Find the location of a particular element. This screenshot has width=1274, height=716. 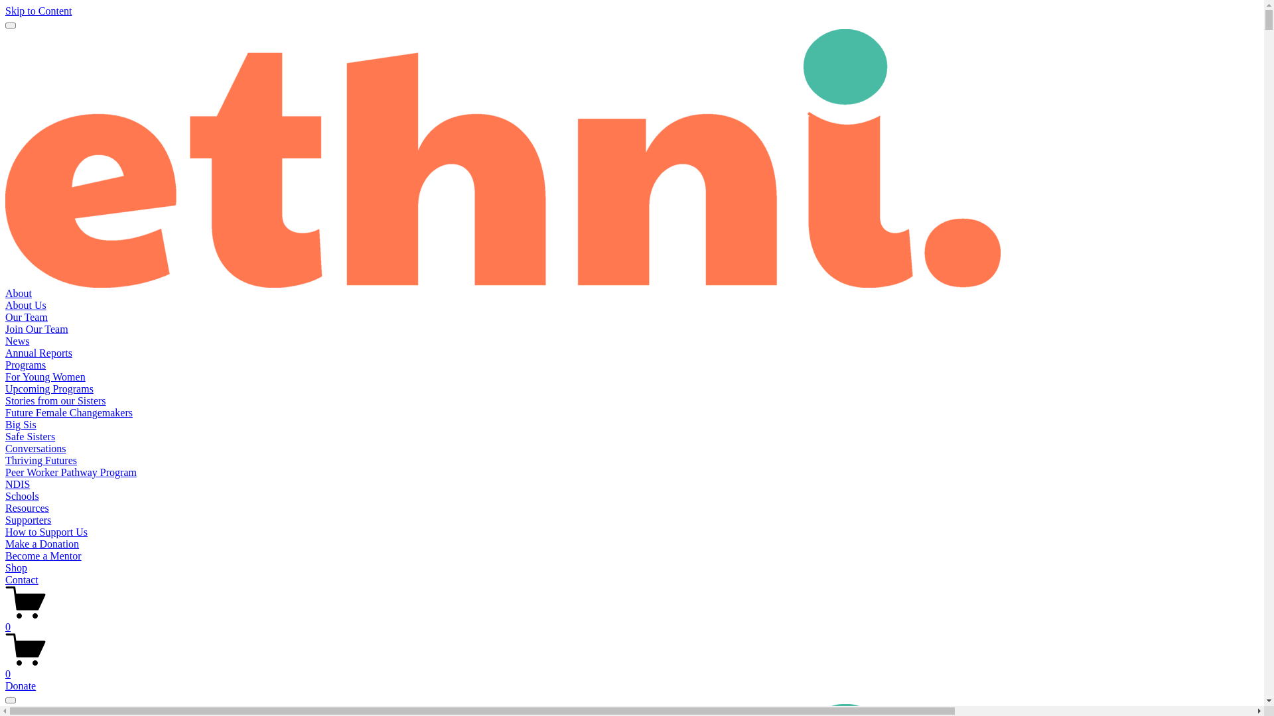

Make a Donation is located at coordinates (42, 544).